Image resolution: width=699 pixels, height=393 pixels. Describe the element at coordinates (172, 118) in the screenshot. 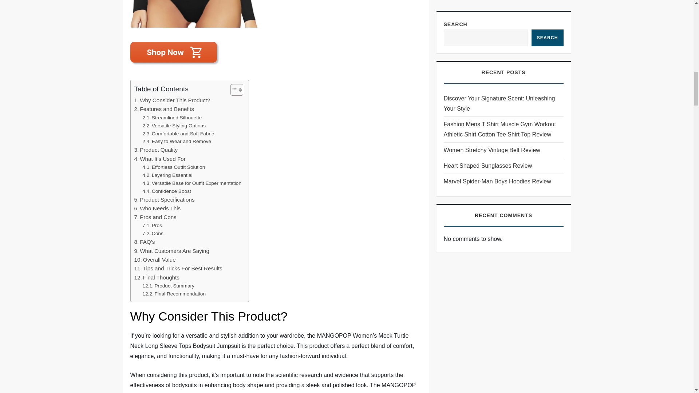

I see `Streamlined Silhouette` at that location.